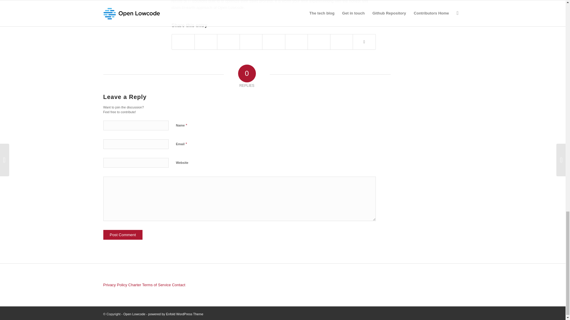 Image resolution: width=570 pixels, height=320 pixels. Describe the element at coordinates (123, 235) in the screenshot. I see `Post Comment` at that location.